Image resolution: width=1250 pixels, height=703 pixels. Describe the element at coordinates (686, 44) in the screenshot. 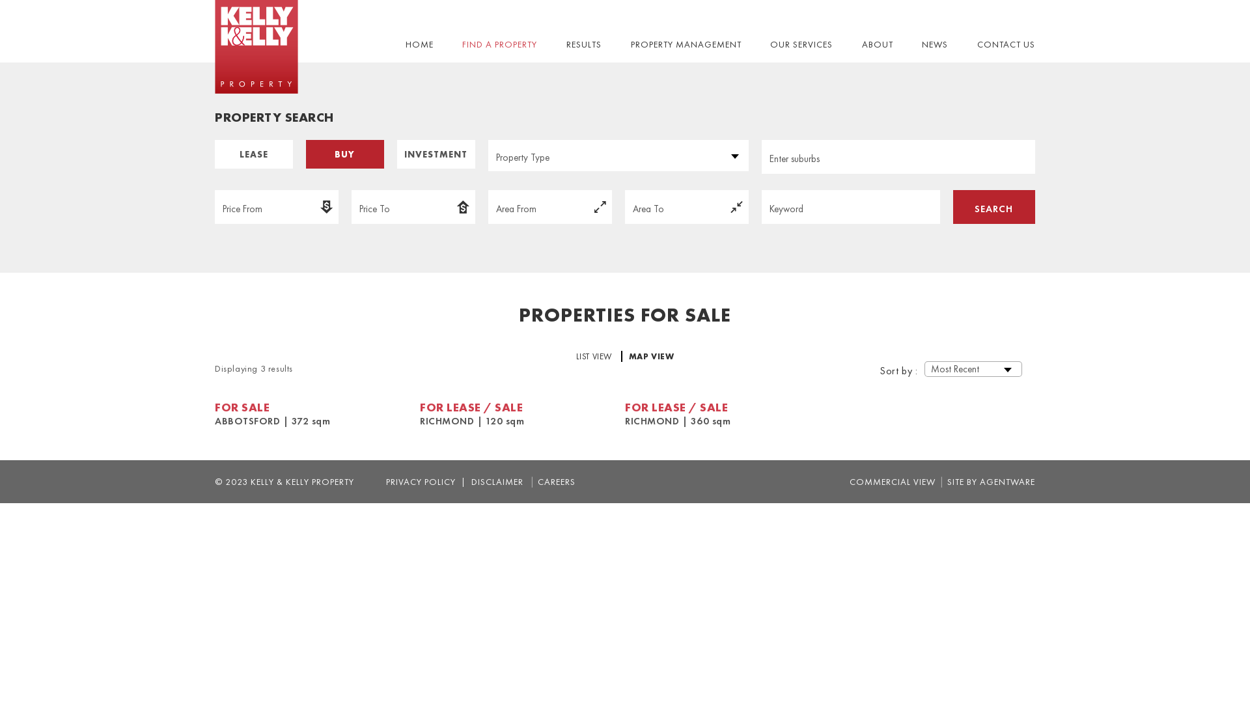

I see `PROPERTY MANAGEMENT` at that location.